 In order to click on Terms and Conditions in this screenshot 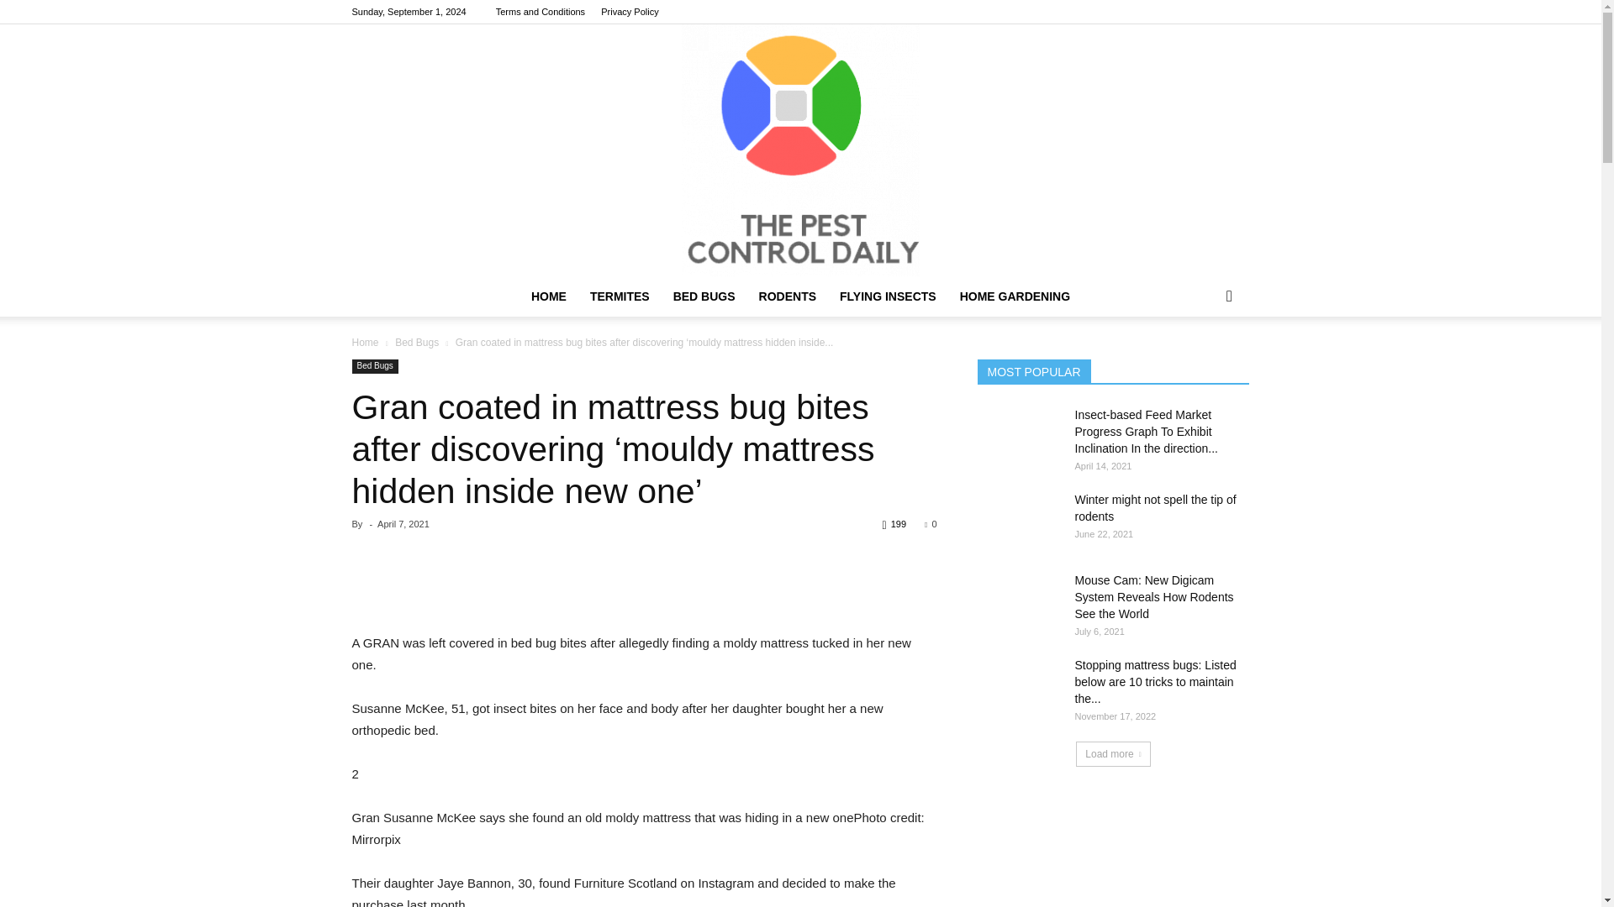, I will do `click(540, 12)`.